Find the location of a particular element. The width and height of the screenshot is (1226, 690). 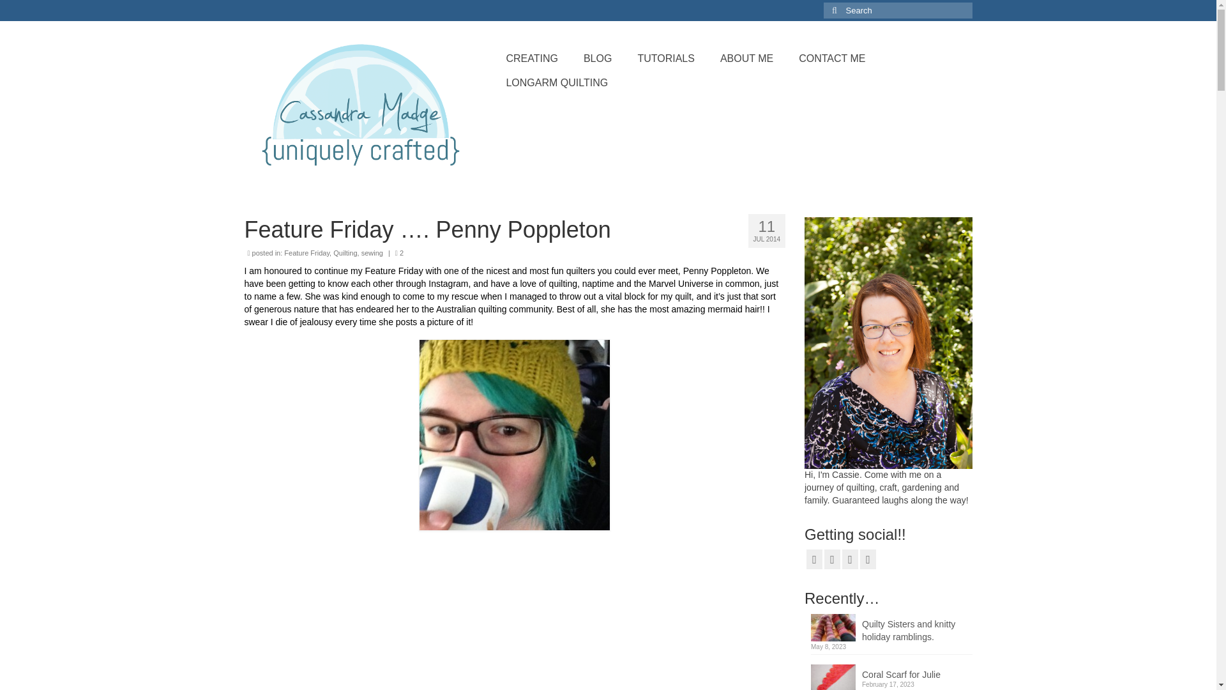

sewing is located at coordinates (372, 252).